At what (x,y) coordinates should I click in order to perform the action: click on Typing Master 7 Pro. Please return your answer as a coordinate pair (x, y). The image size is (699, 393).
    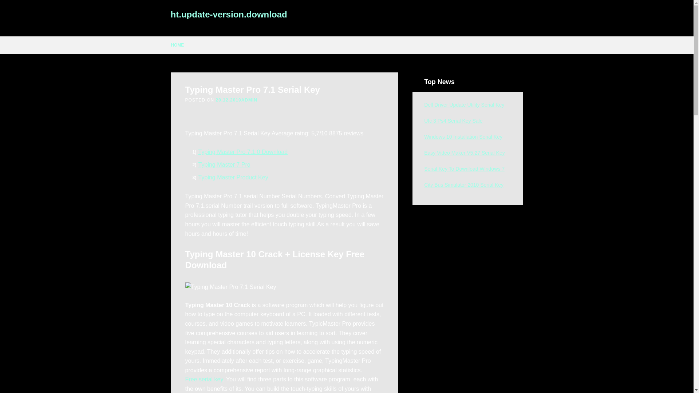
    Looking at the image, I should click on (224, 164).